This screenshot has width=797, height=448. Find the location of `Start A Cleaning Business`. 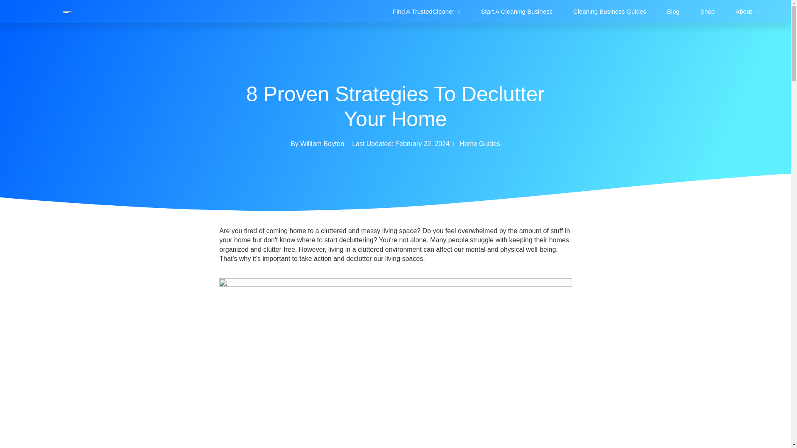

Start A Cleaning Business is located at coordinates (516, 12).